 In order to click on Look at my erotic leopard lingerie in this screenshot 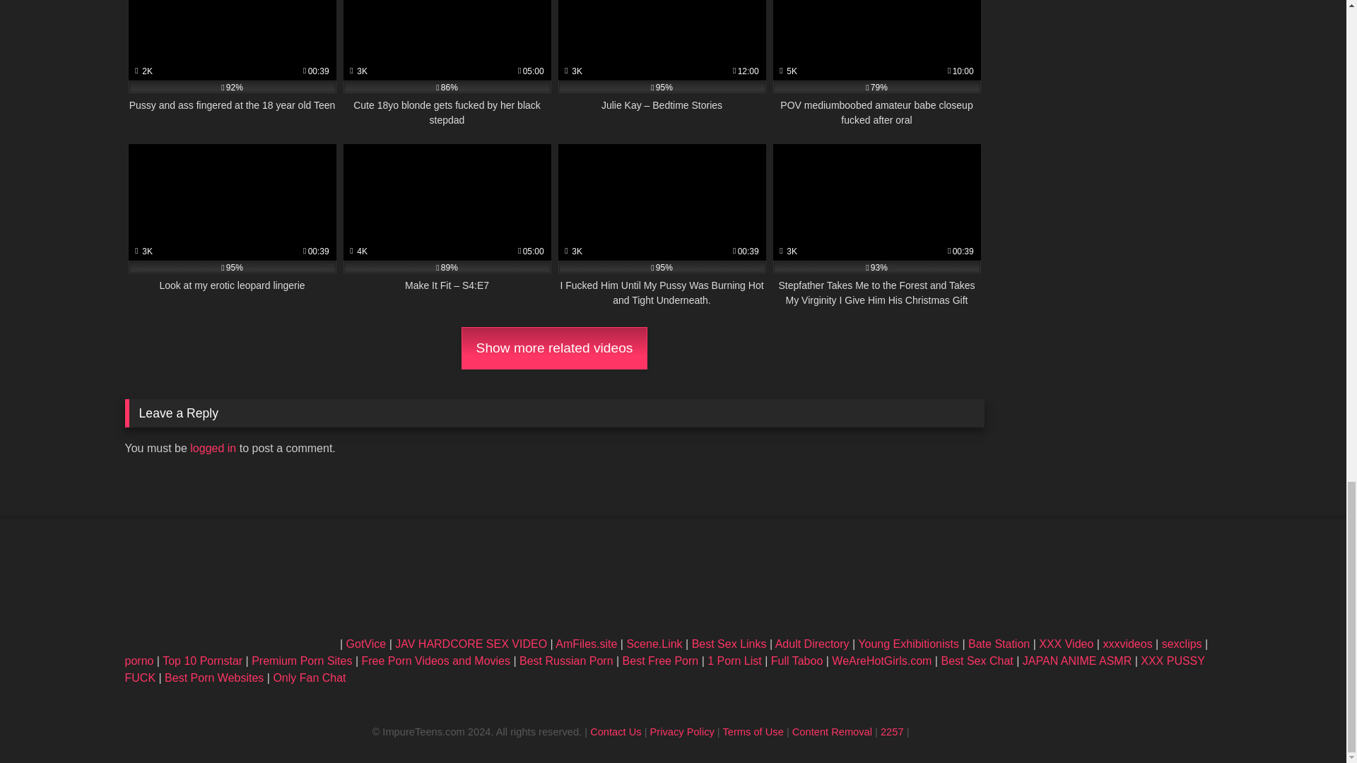, I will do `click(233, 226)`.